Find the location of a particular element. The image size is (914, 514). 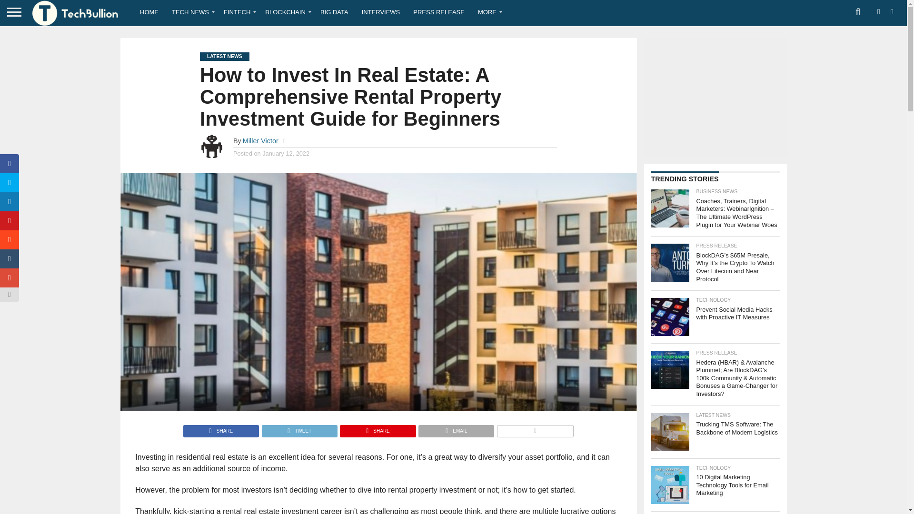

Share on Facebook is located at coordinates (221, 428).